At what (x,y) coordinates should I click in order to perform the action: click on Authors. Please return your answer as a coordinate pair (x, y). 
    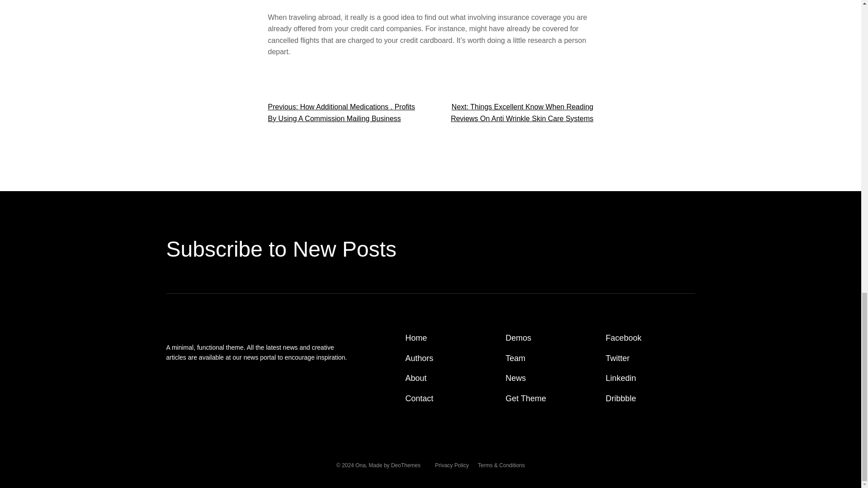
    Looking at the image, I should click on (419, 358).